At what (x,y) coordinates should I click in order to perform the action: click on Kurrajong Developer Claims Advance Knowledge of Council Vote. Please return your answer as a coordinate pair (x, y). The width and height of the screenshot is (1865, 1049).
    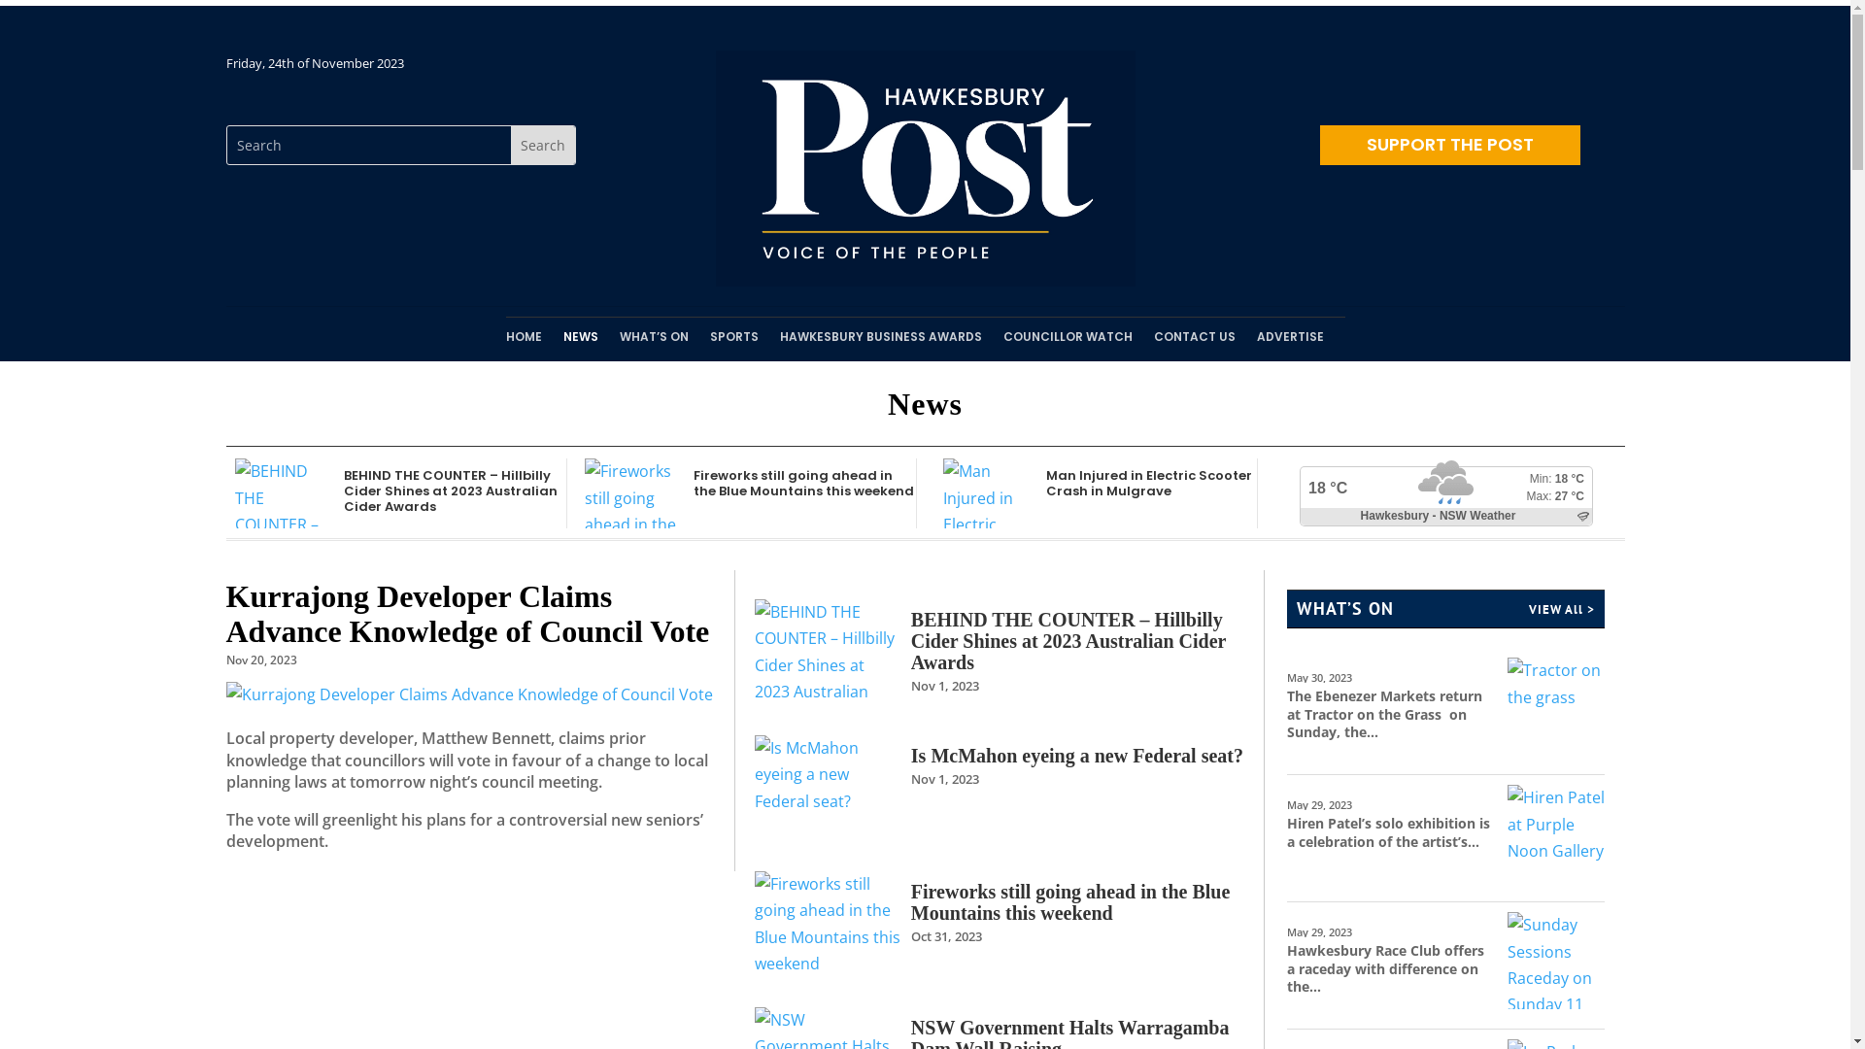
    Looking at the image, I should click on (467, 614).